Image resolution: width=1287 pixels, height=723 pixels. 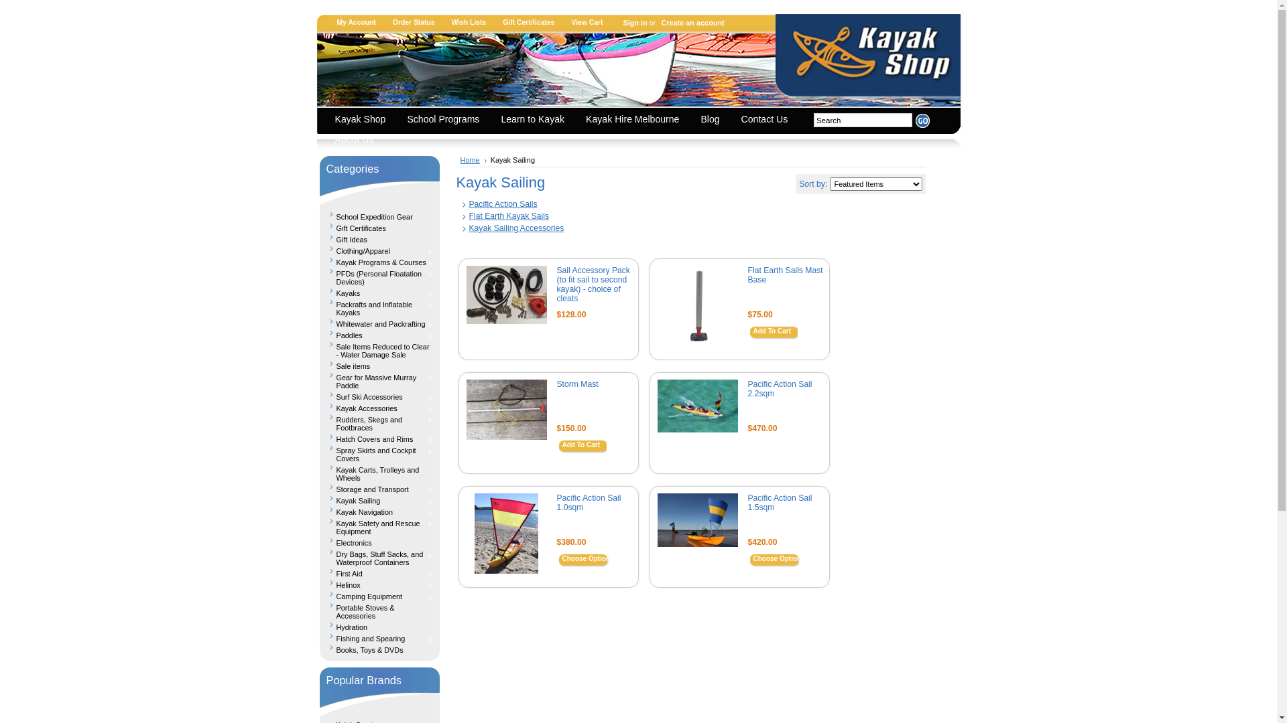 I want to click on Storm Mast, so click(x=577, y=384).